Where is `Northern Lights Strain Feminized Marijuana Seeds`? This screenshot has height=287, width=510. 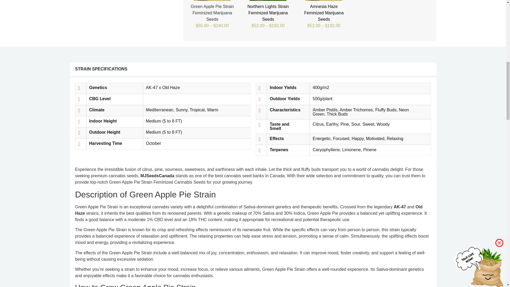 Northern Lights Strain Feminized Marijuana Seeds is located at coordinates (268, 1).